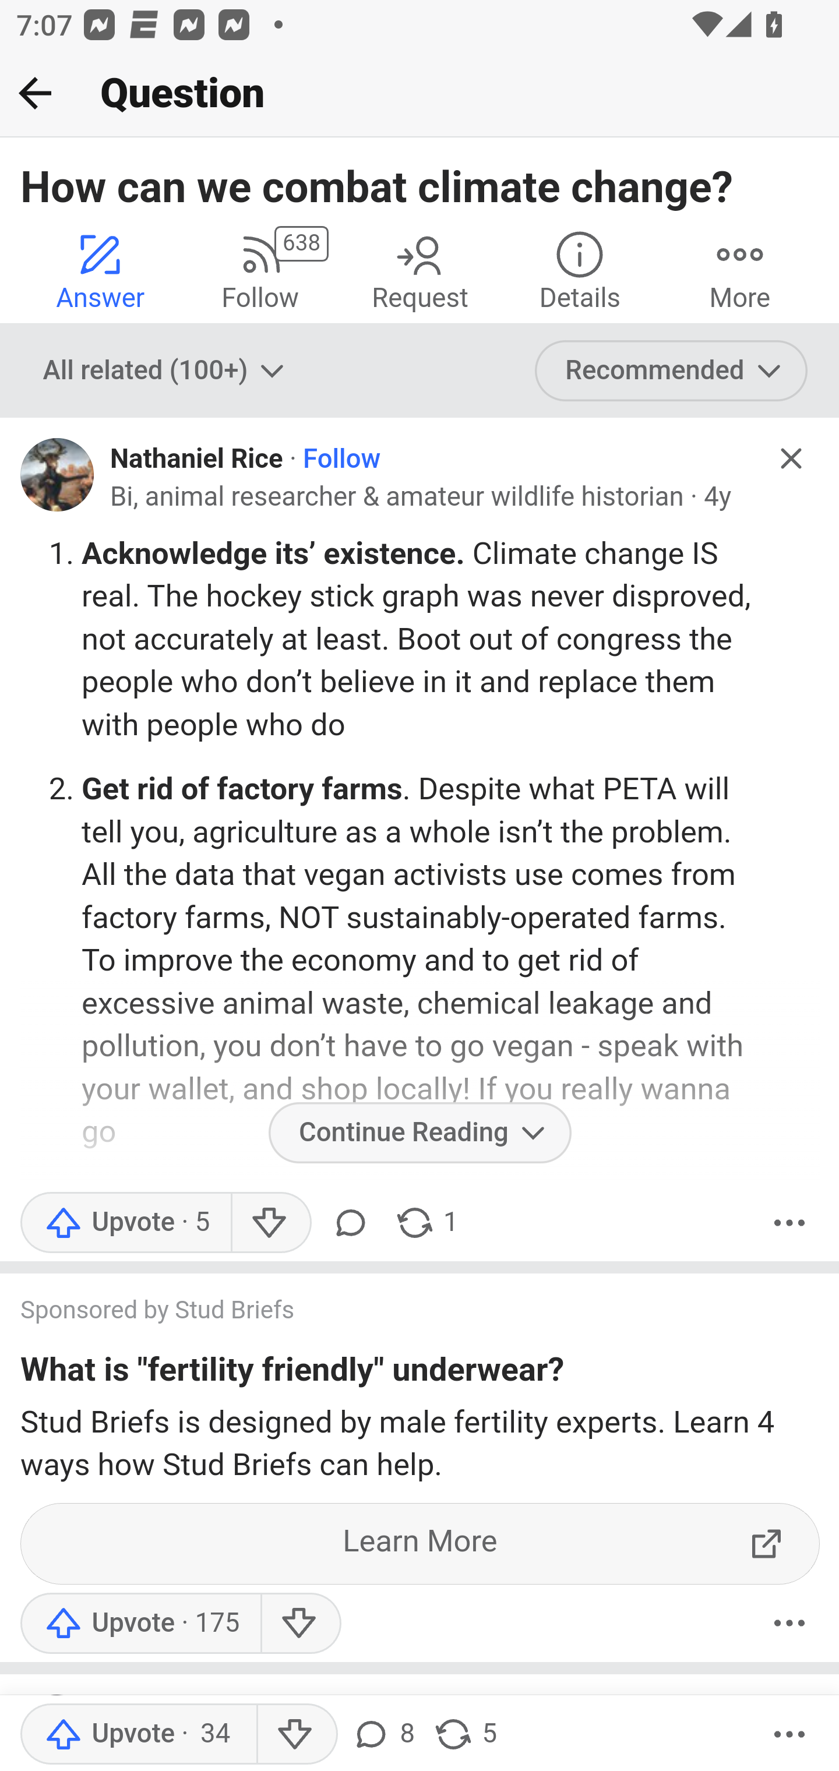  Describe the element at coordinates (465, 1734) in the screenshot. I see `5 shares` at that location.